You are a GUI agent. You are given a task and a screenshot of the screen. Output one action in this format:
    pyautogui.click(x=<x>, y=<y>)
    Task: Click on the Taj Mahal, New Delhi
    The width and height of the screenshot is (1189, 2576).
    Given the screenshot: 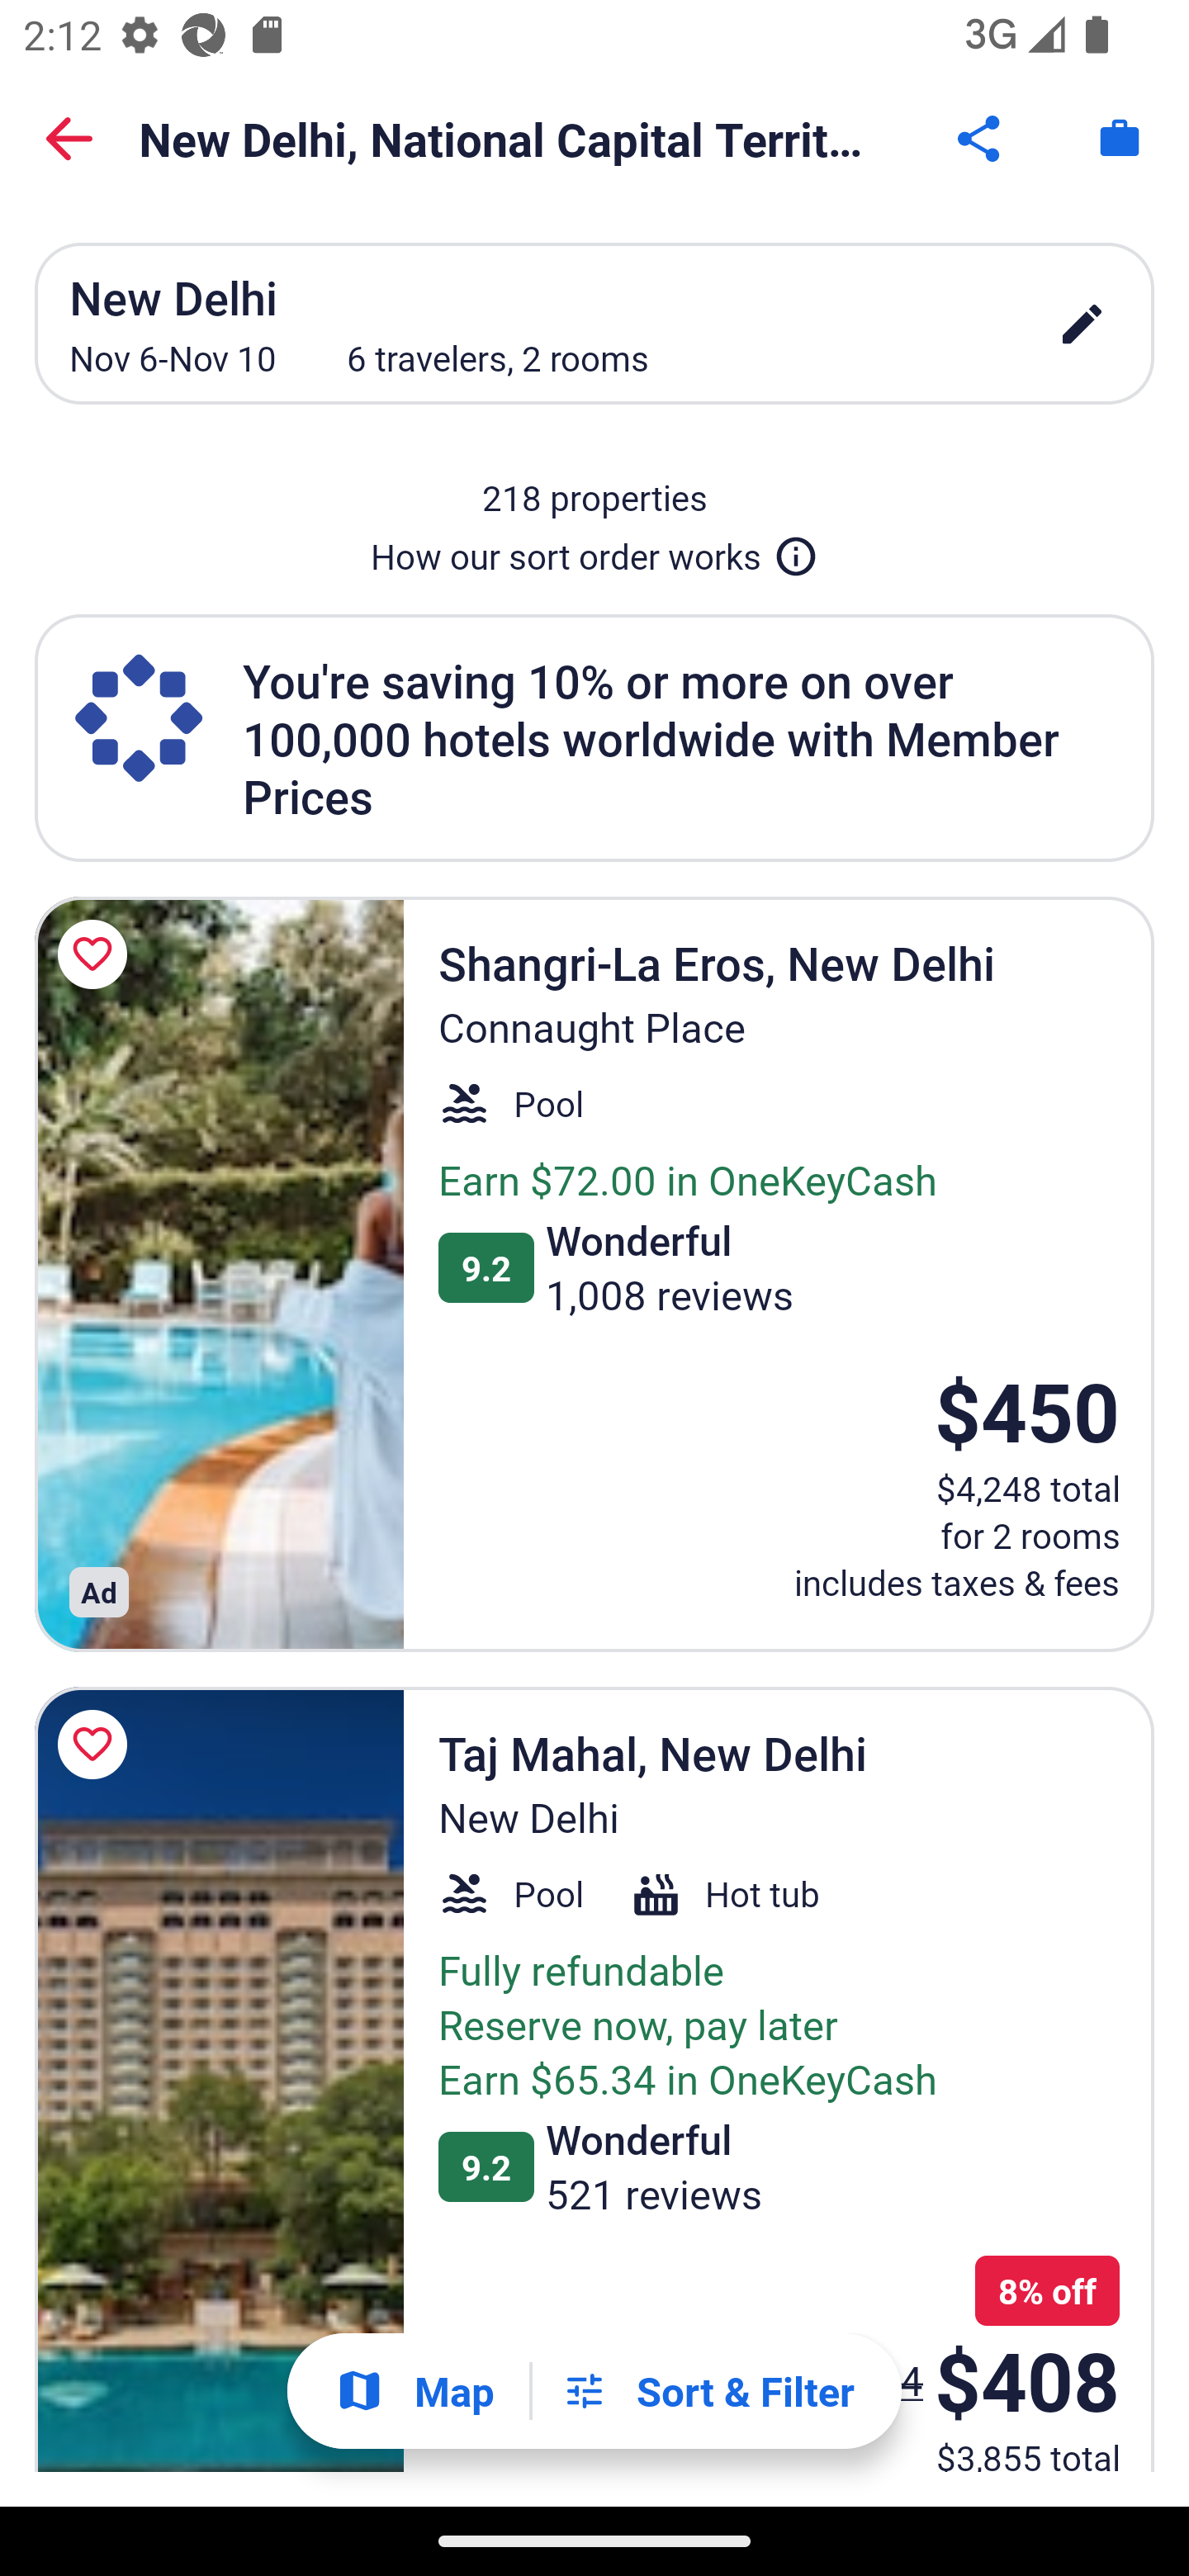 What is the action you would take?
    pyautogui.click(x=219, y=2080)
    